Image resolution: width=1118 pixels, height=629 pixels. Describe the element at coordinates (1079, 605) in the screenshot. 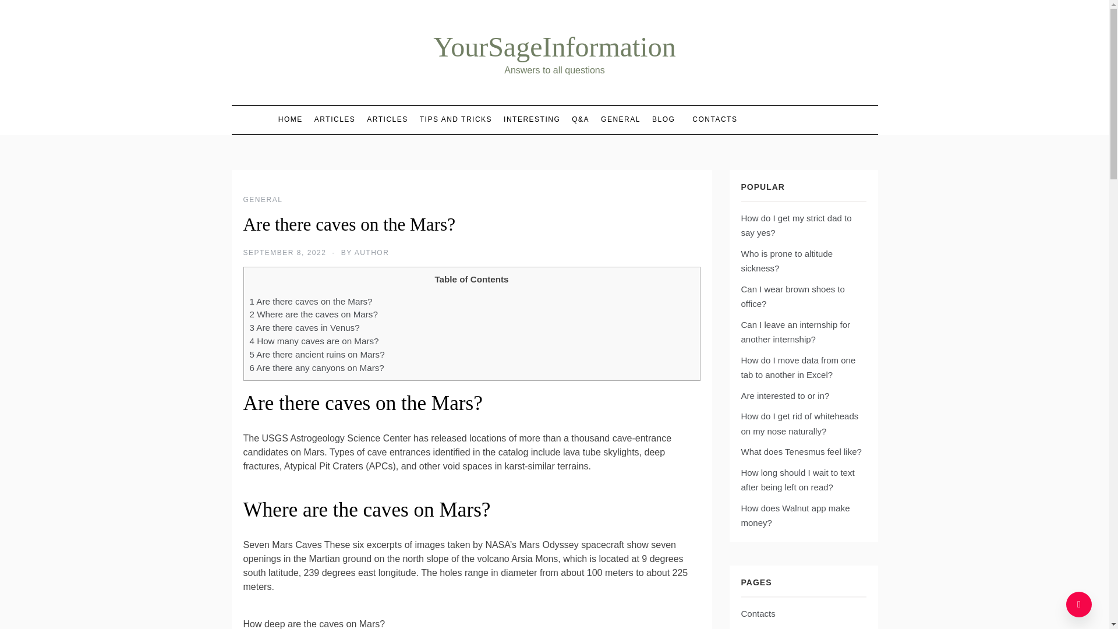

I see `Go to Top` at that location.